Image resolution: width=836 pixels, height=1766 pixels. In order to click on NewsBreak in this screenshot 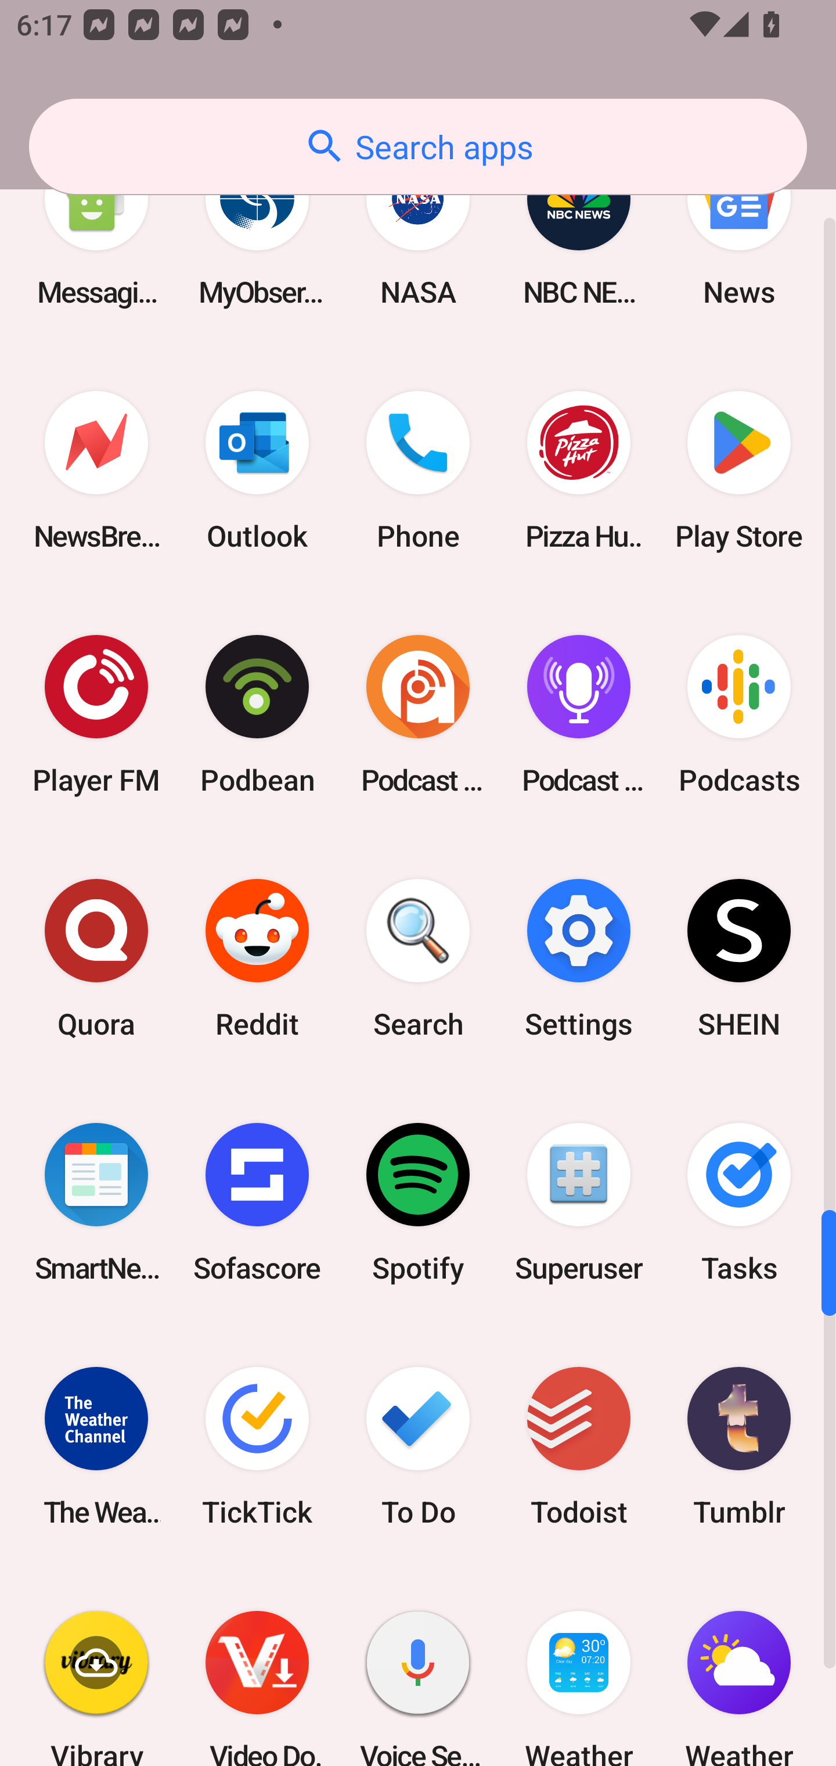, I will do `click(96, 471)`.